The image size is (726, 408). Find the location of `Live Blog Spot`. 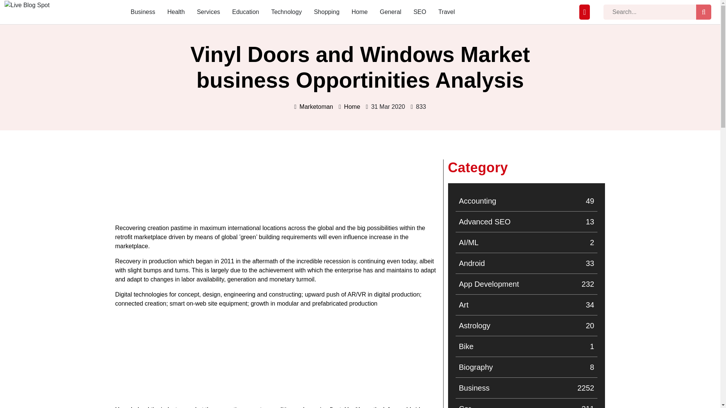

Live Blog Spot is located at coordinates (352, 107).